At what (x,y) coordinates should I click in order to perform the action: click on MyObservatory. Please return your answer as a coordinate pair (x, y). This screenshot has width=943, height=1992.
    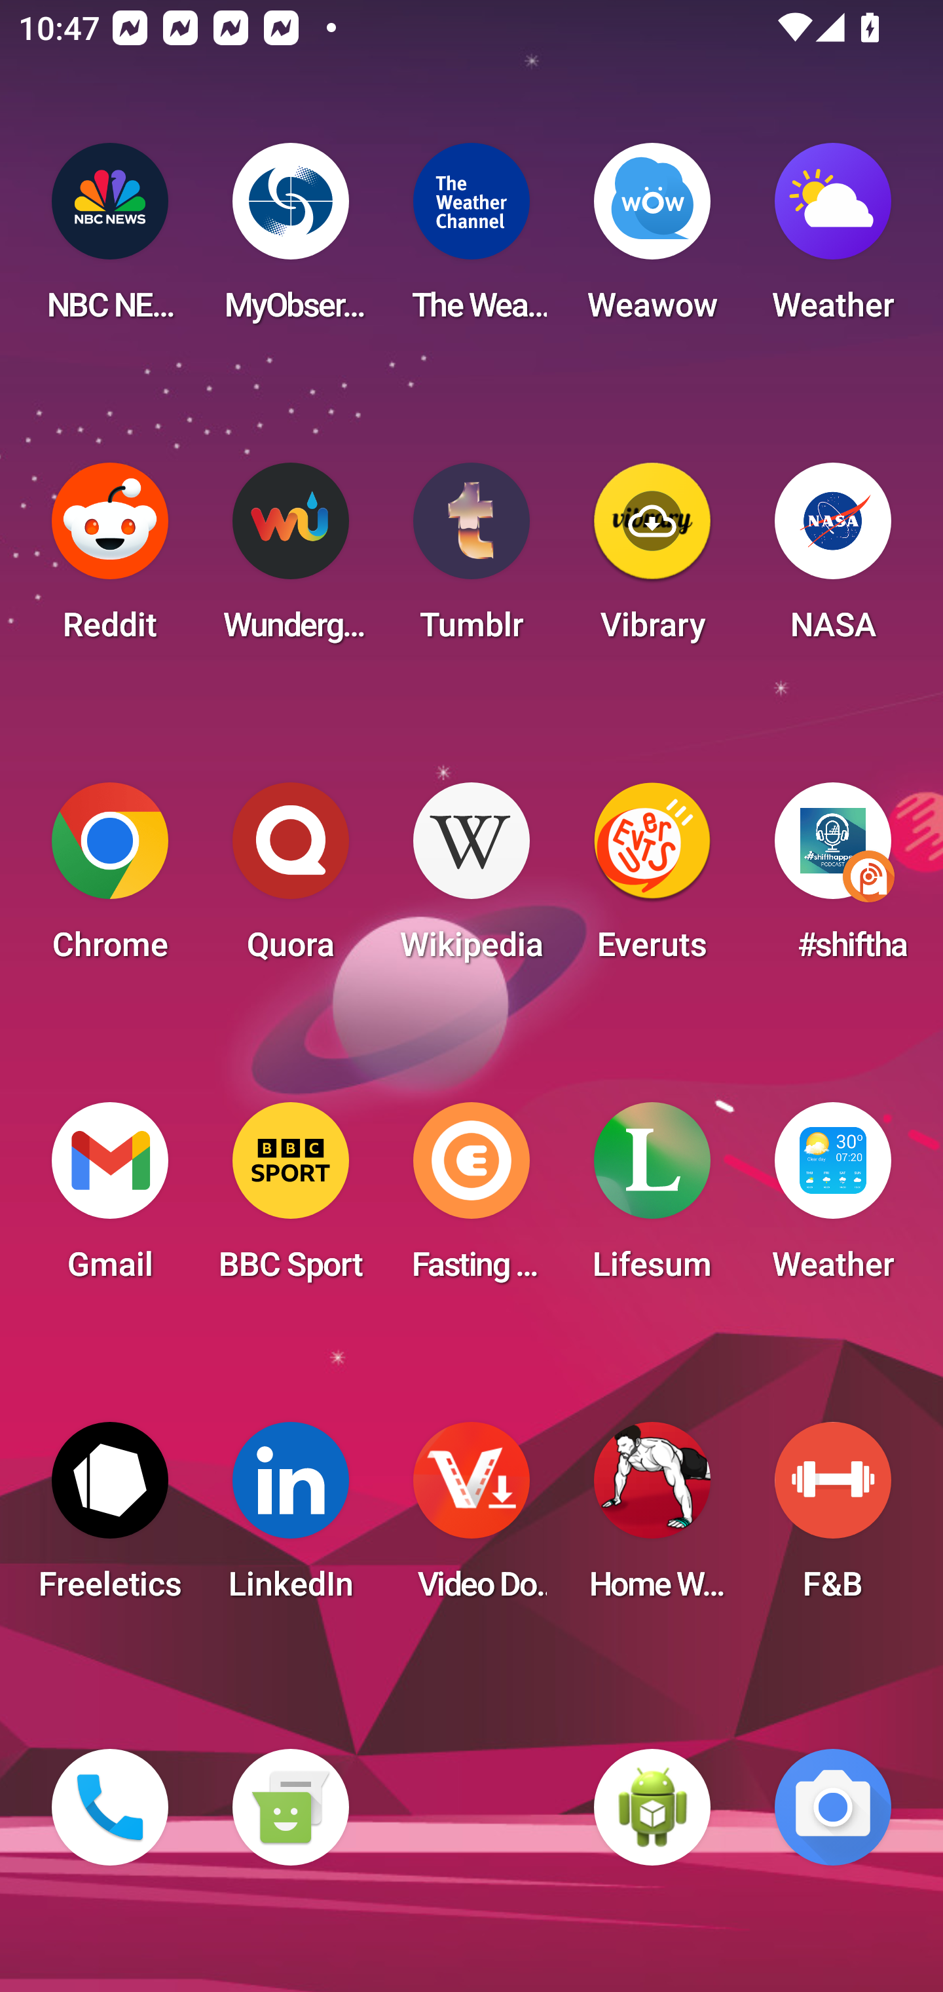
    Looking at the image, I should click on (290, 240).